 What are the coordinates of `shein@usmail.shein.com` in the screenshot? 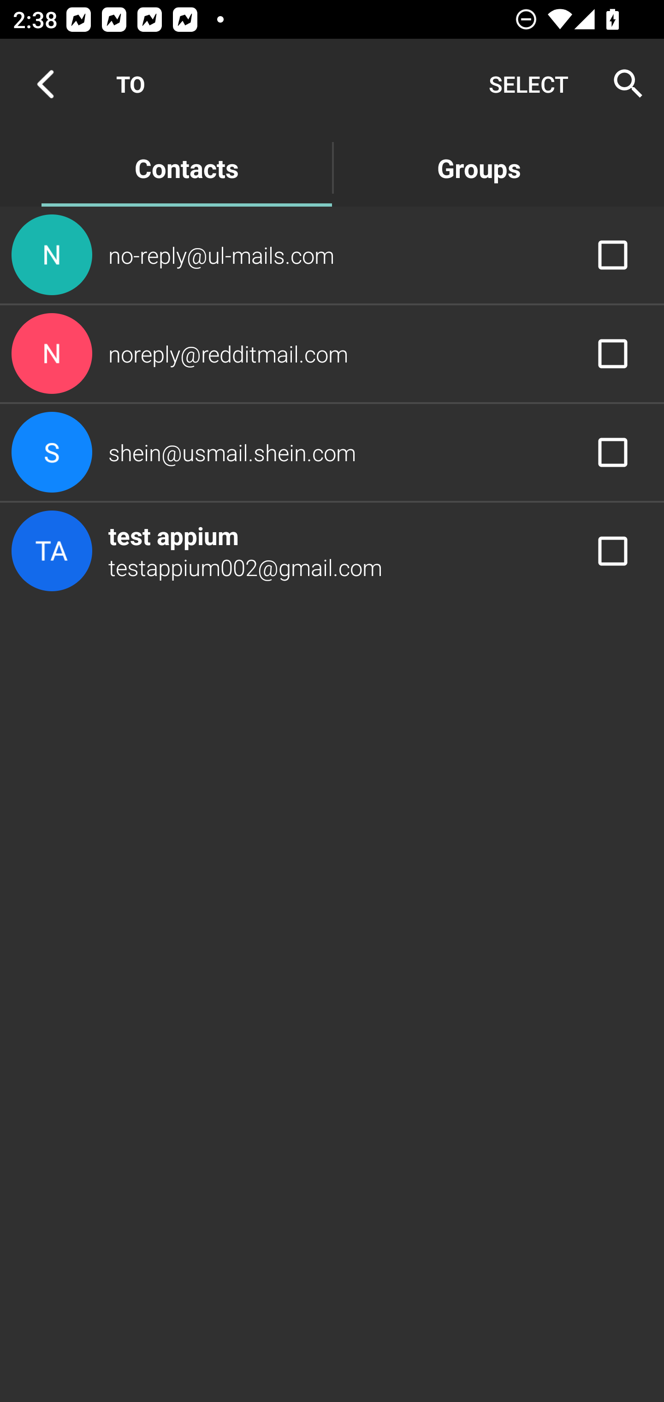 It's located at (332, 452).